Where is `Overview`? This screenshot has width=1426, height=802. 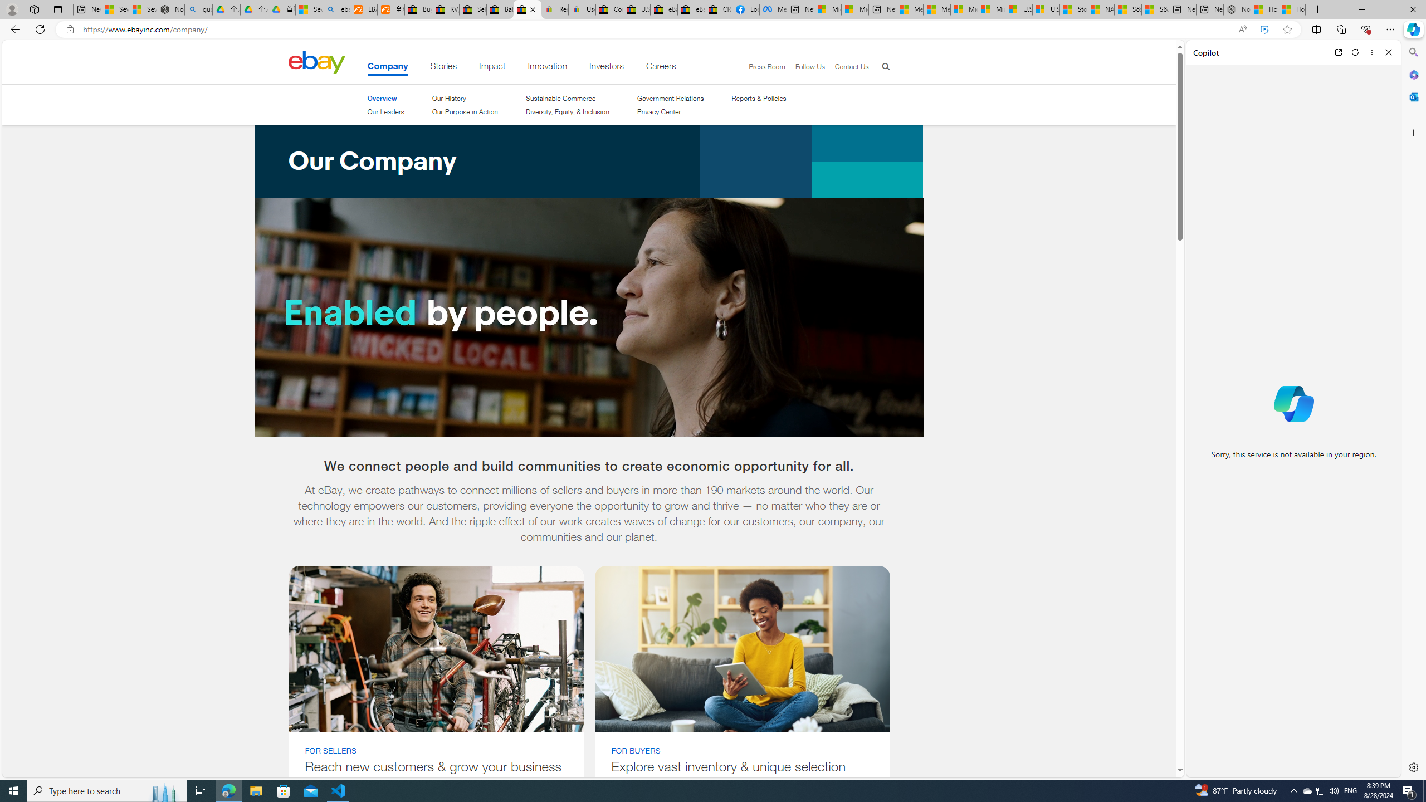 Overview is located at coordinates (382, 98).